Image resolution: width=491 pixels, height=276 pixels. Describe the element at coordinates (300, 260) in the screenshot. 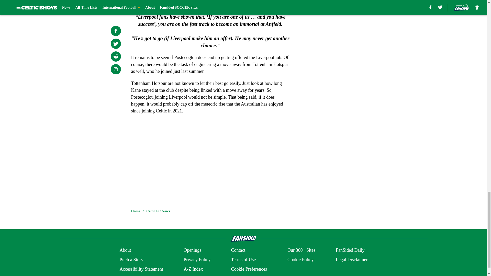

I see `Cookie Policy` at that location.